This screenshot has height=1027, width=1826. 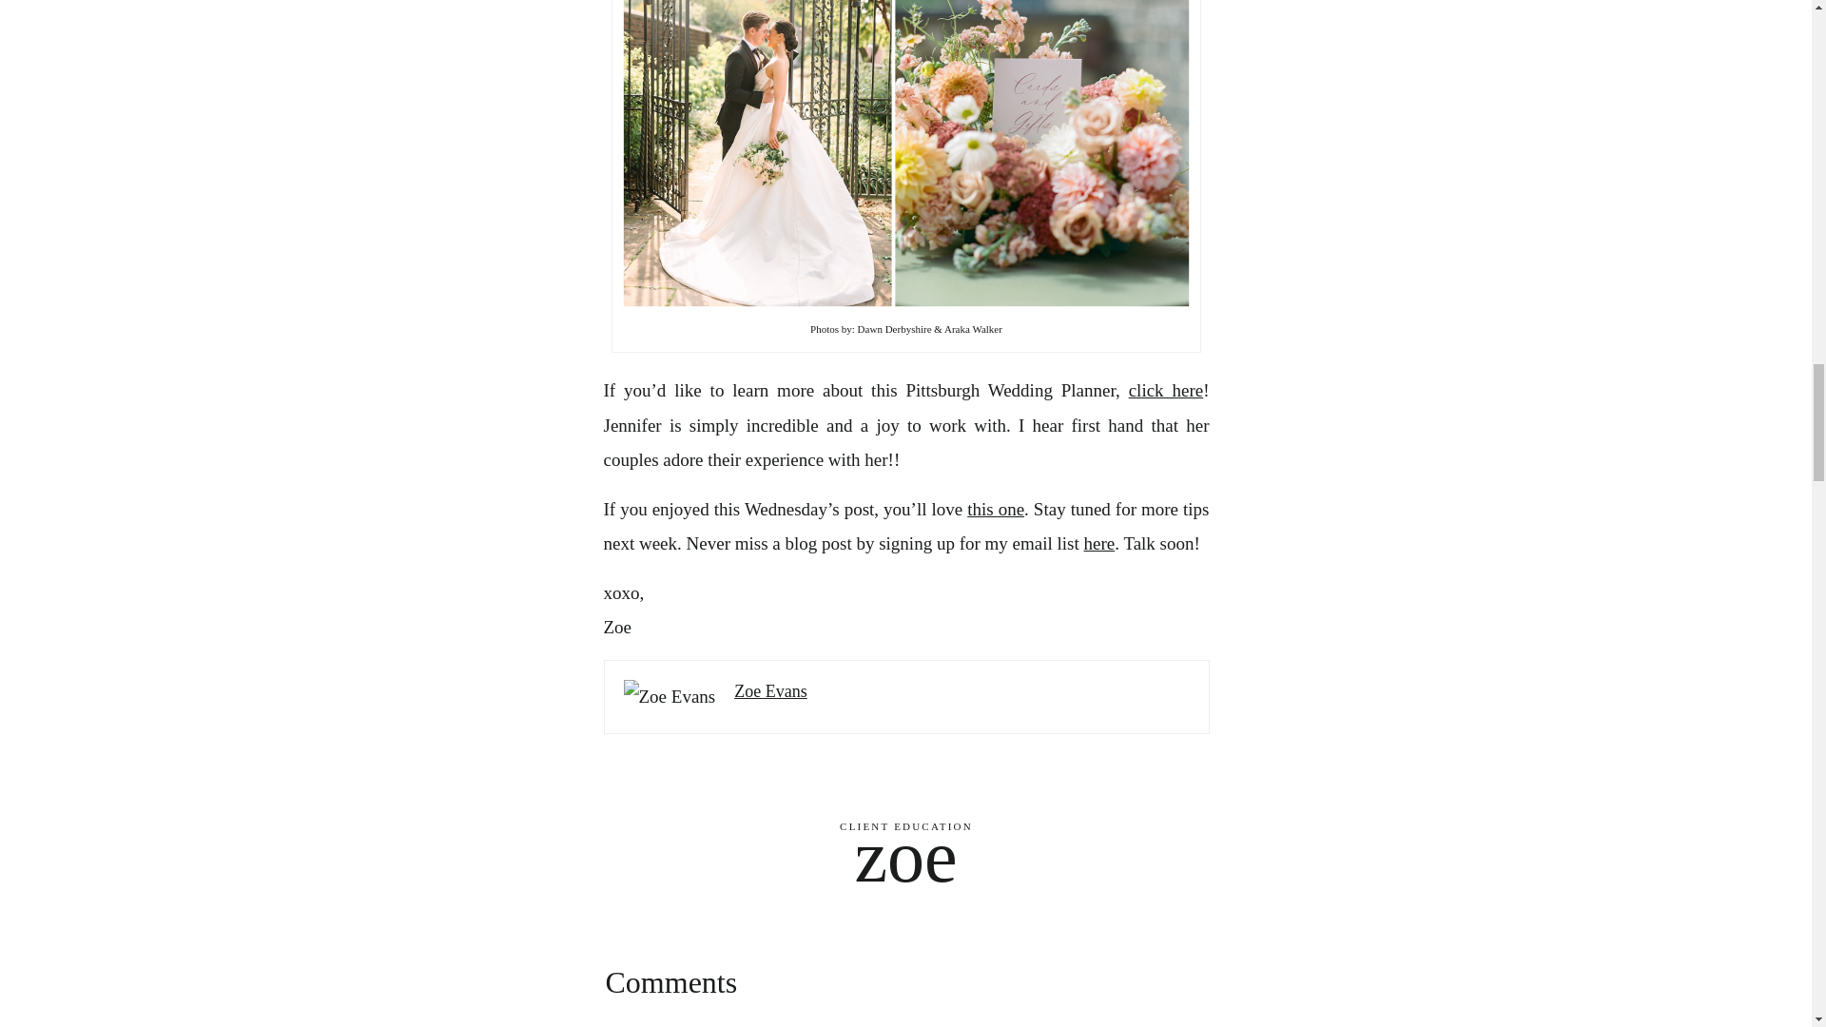 What do you see at coordinates (996, 509) in the screenshot?
I see `this one` at bounding box center [996, 509].